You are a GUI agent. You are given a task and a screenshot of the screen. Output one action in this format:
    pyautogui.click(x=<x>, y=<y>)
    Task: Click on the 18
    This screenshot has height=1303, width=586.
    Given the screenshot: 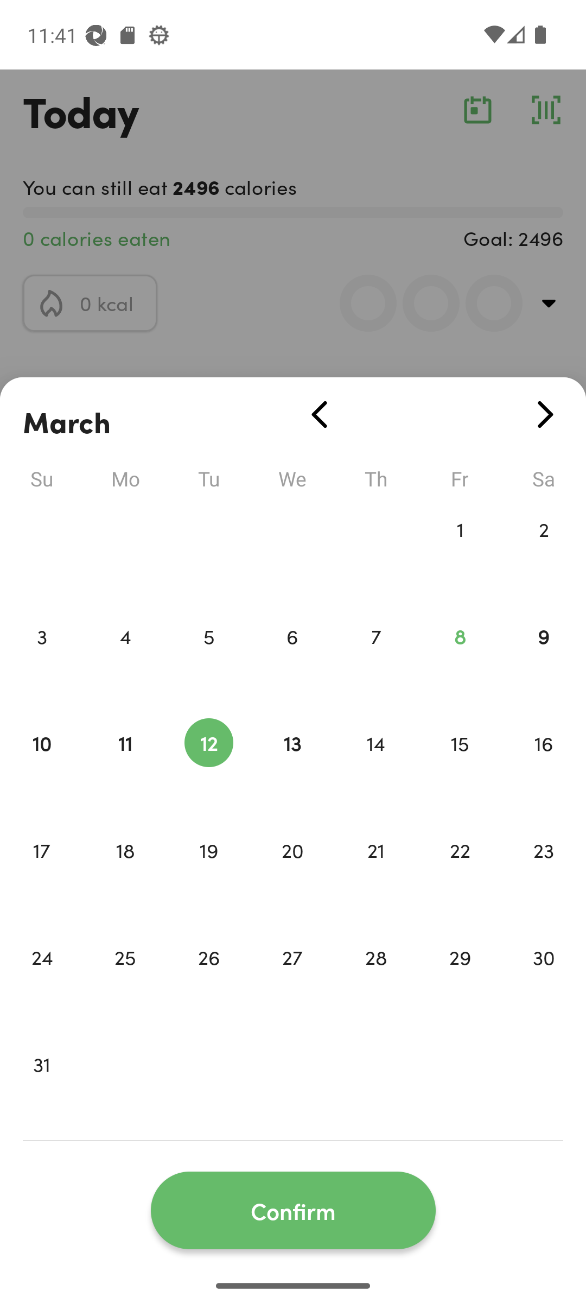 What is the action you would take?
    pyautogui.click(x=125, y=873)
    